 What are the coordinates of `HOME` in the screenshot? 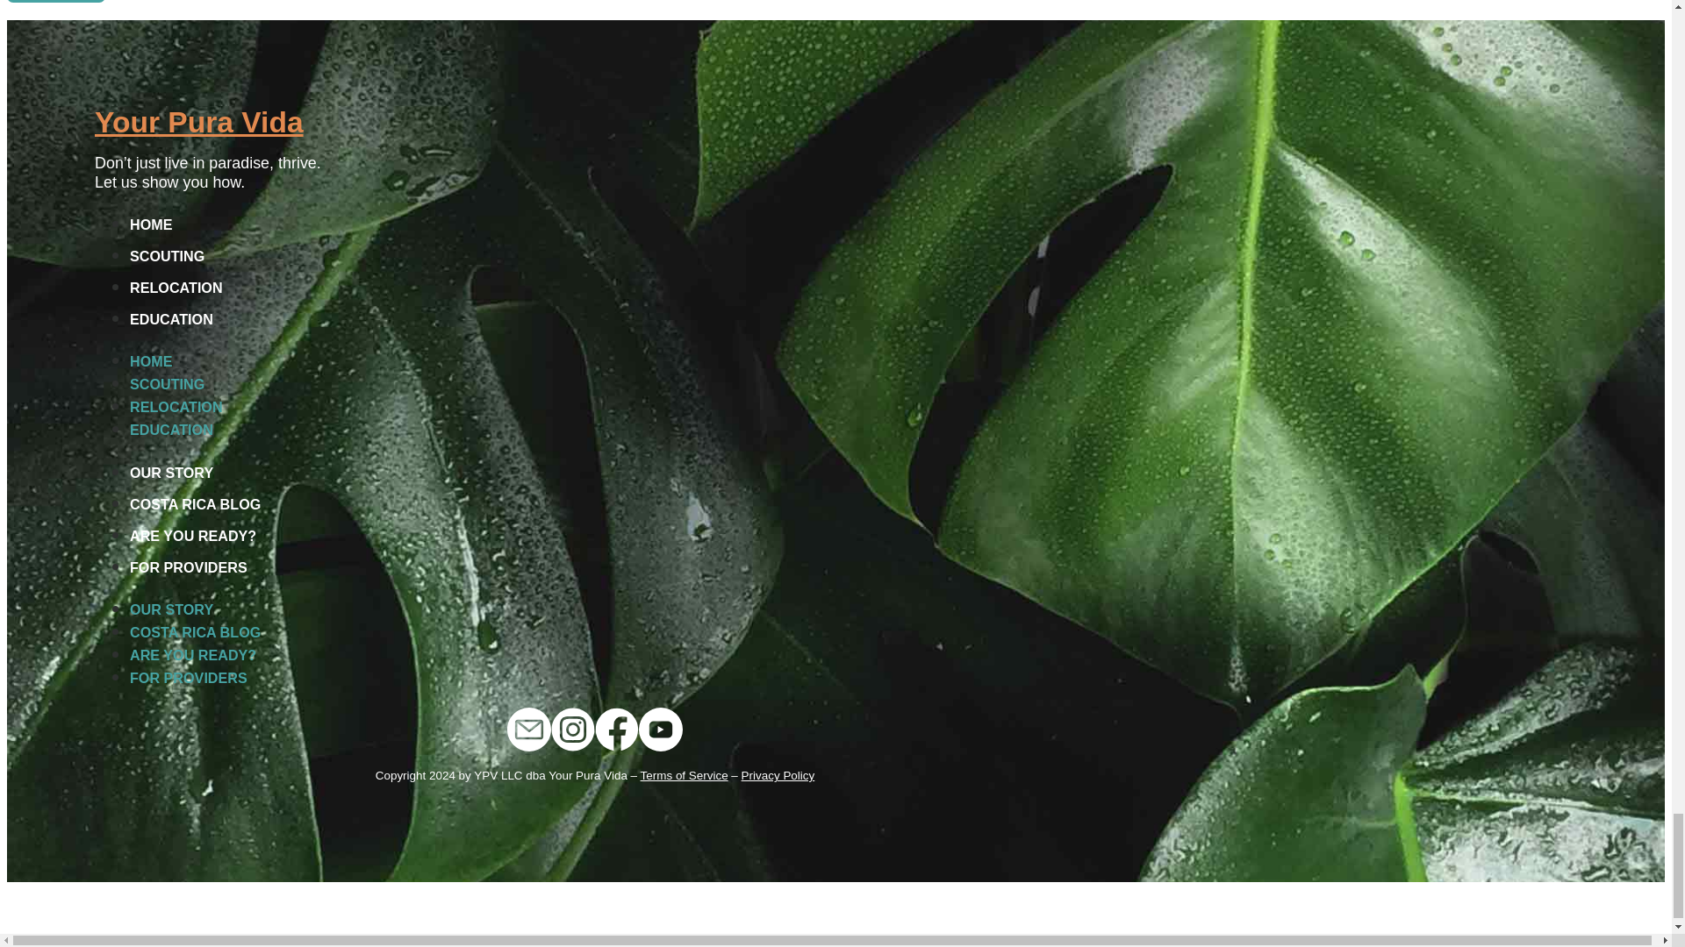 It's located at (150, 224).